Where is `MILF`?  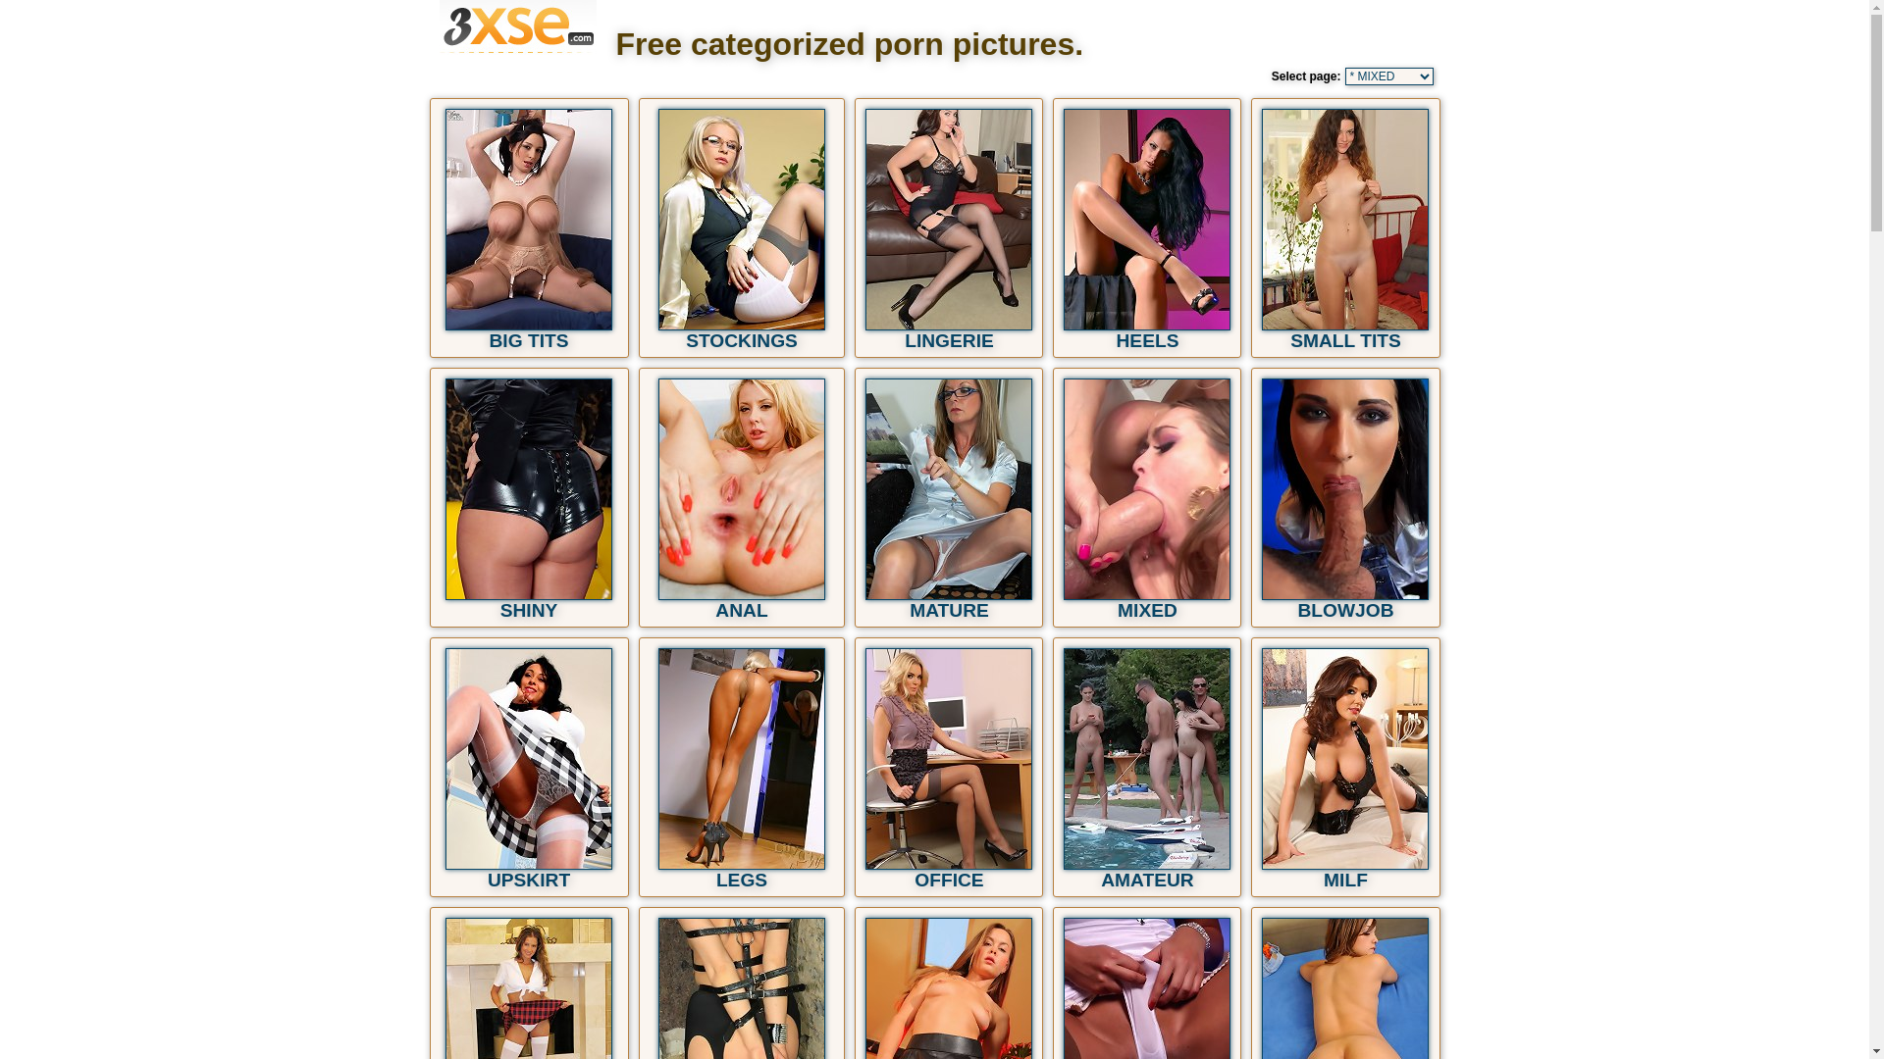 MILF is located at coordinates (1346, 881).